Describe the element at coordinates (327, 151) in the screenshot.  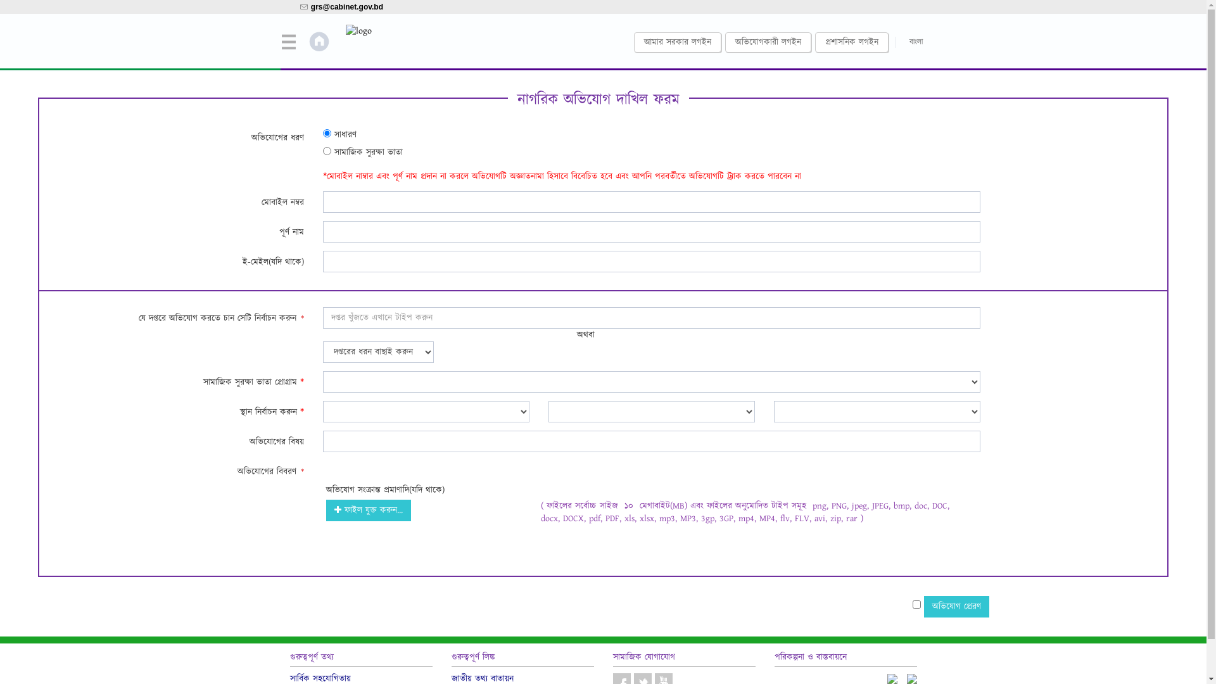
I see `2` at that location.